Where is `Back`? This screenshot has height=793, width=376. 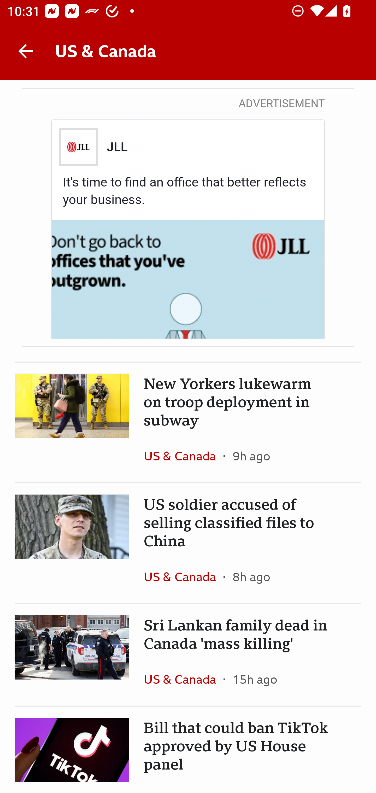 Back is located at coordinates (26, 51).